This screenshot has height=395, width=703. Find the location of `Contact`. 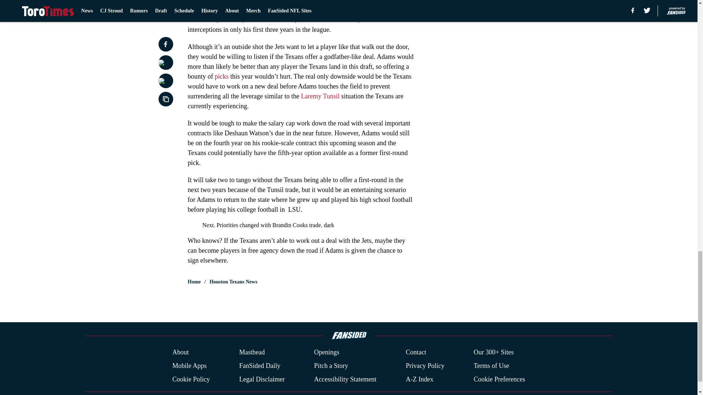

Contact is located at coordinates (416, 353).